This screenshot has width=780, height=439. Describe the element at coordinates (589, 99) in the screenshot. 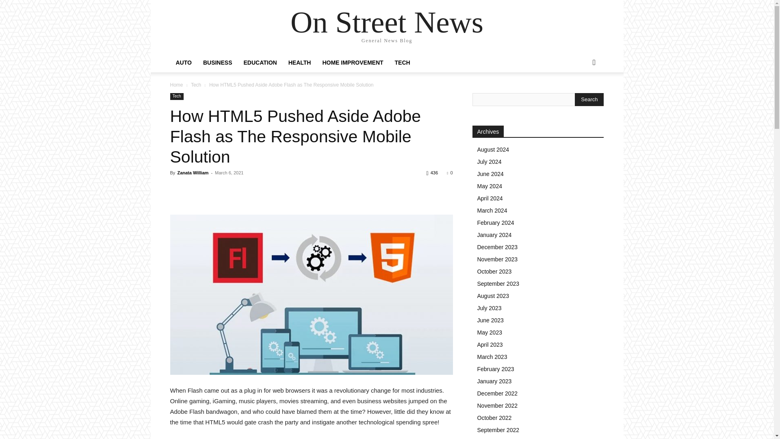

I see `Search` at that location.